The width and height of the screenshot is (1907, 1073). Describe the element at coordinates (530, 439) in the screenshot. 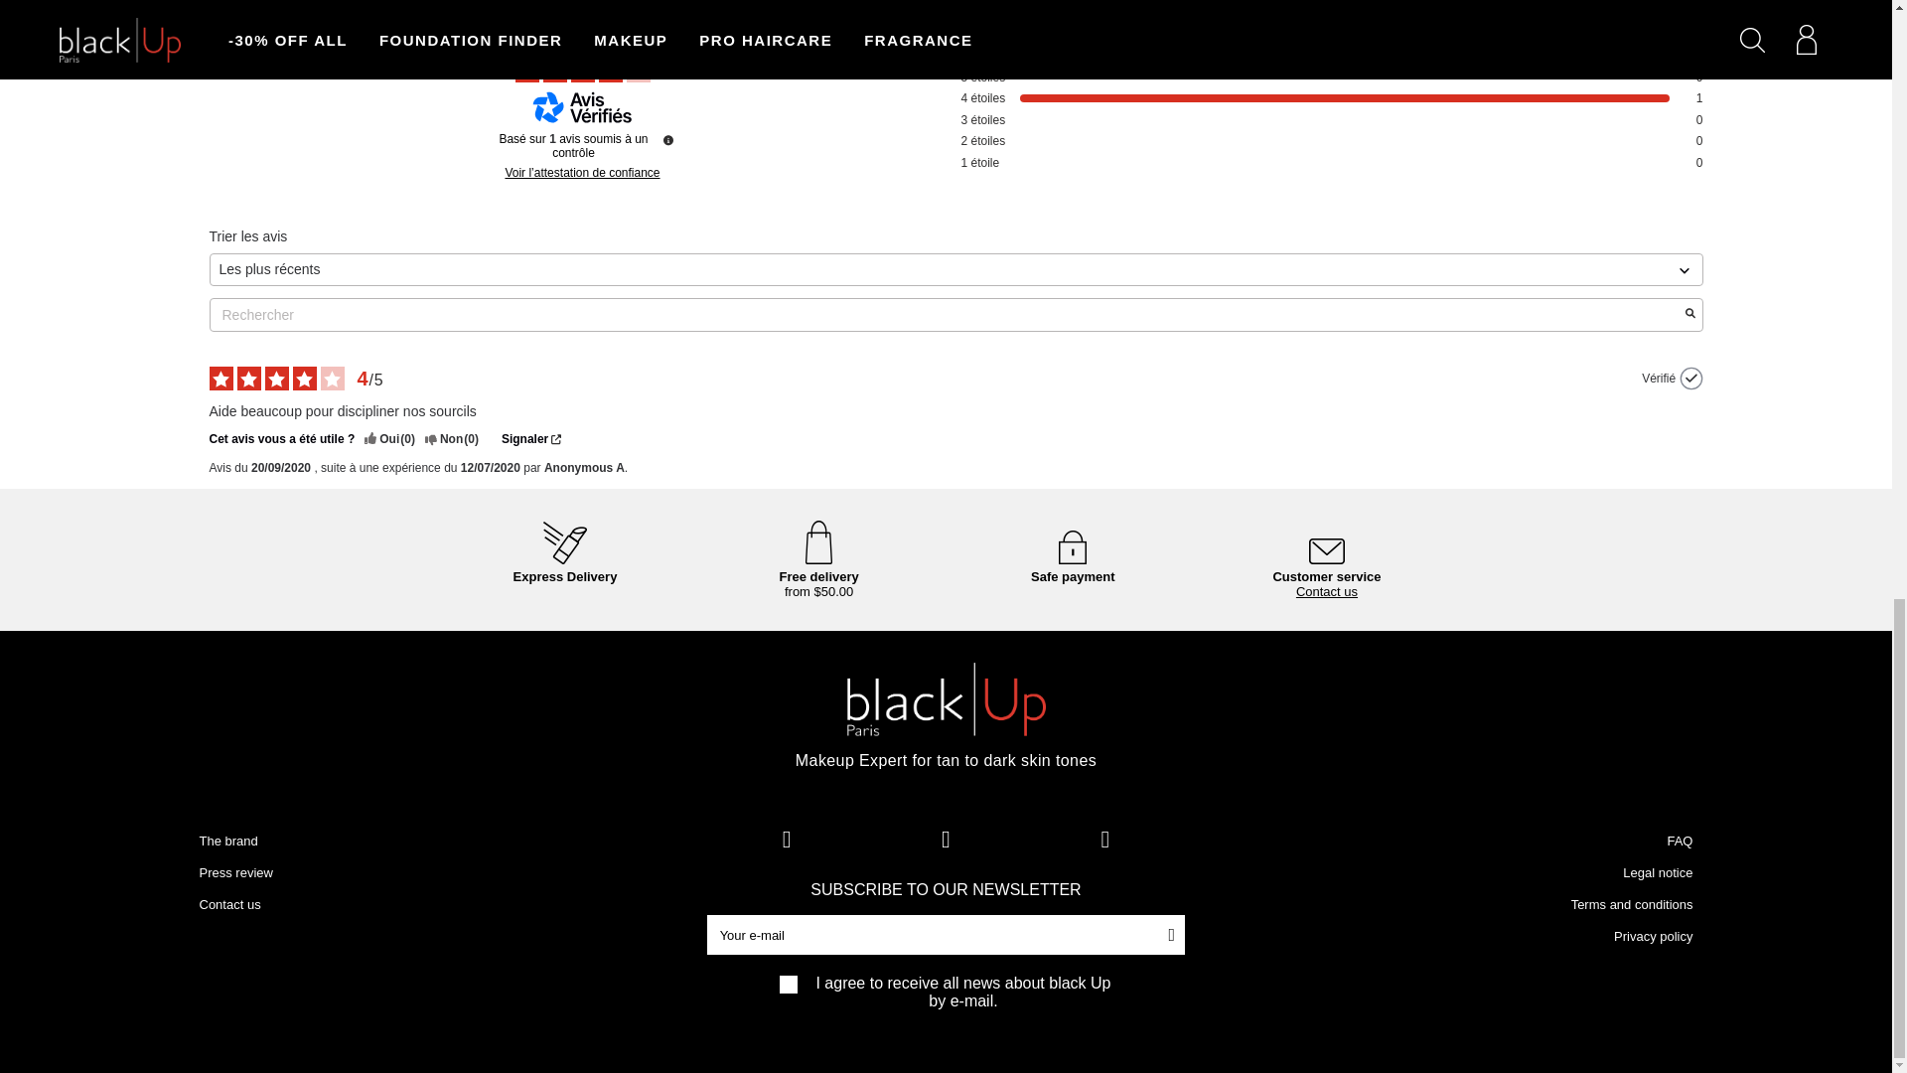

I see `Signaler` at that location.